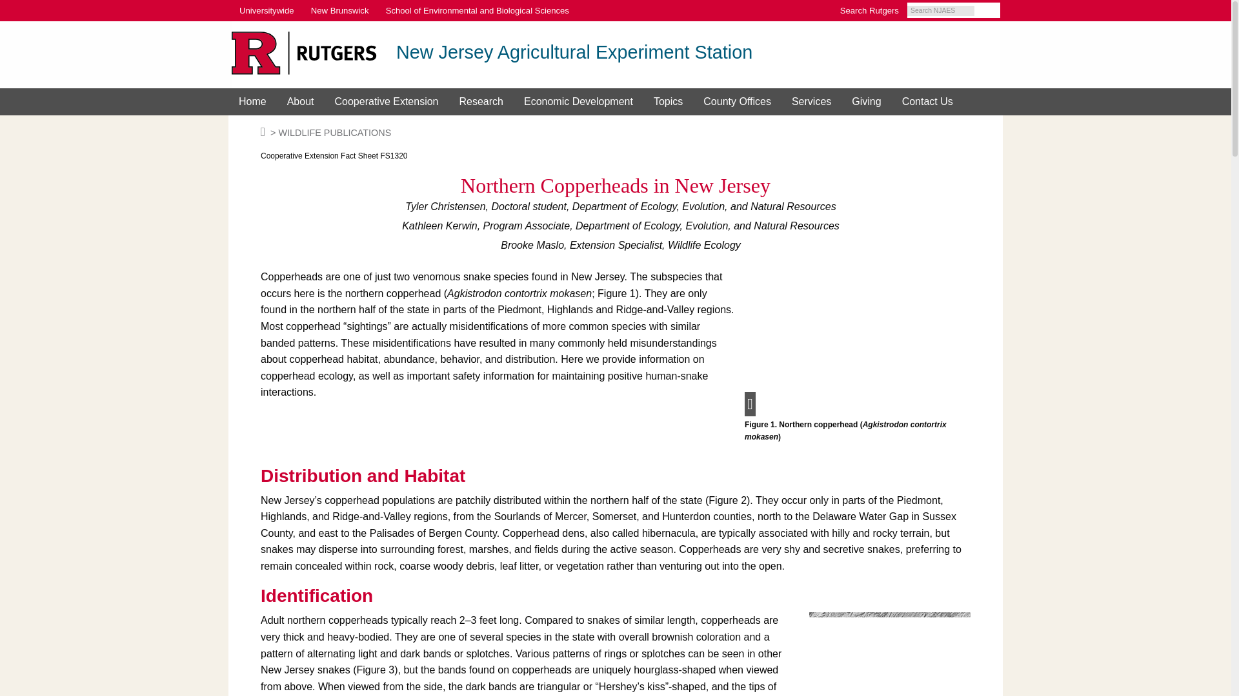  I want to click on Cooperative Extension, so click(386, 102).